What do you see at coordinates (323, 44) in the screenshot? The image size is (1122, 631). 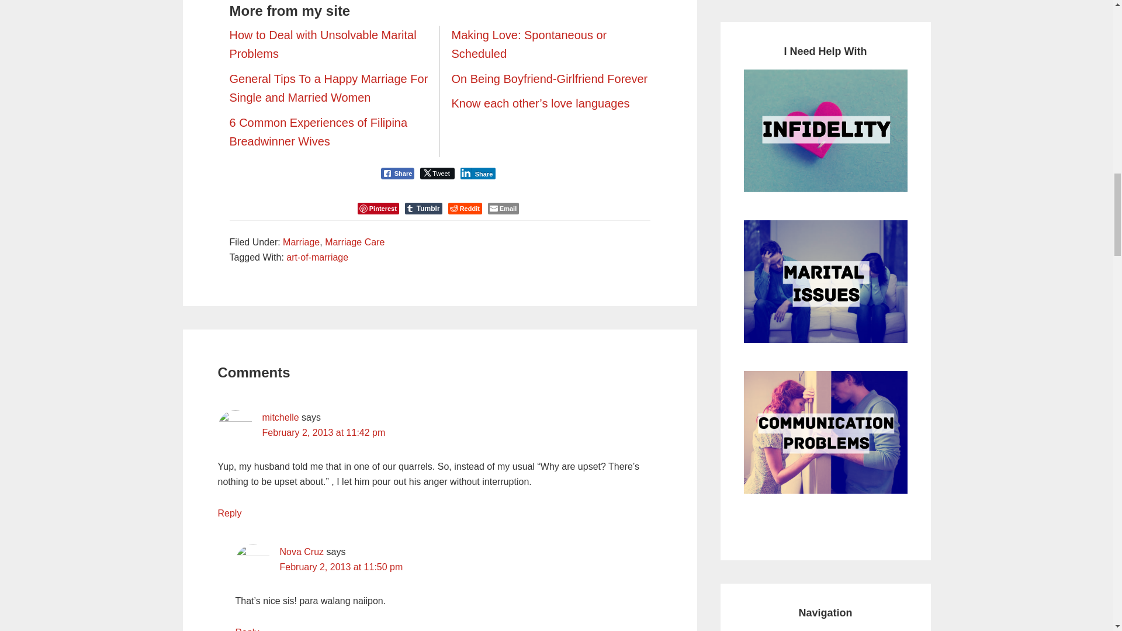 I see `How to Deal with Unsolvable Marital Problems` at bounding box center [323, 44].